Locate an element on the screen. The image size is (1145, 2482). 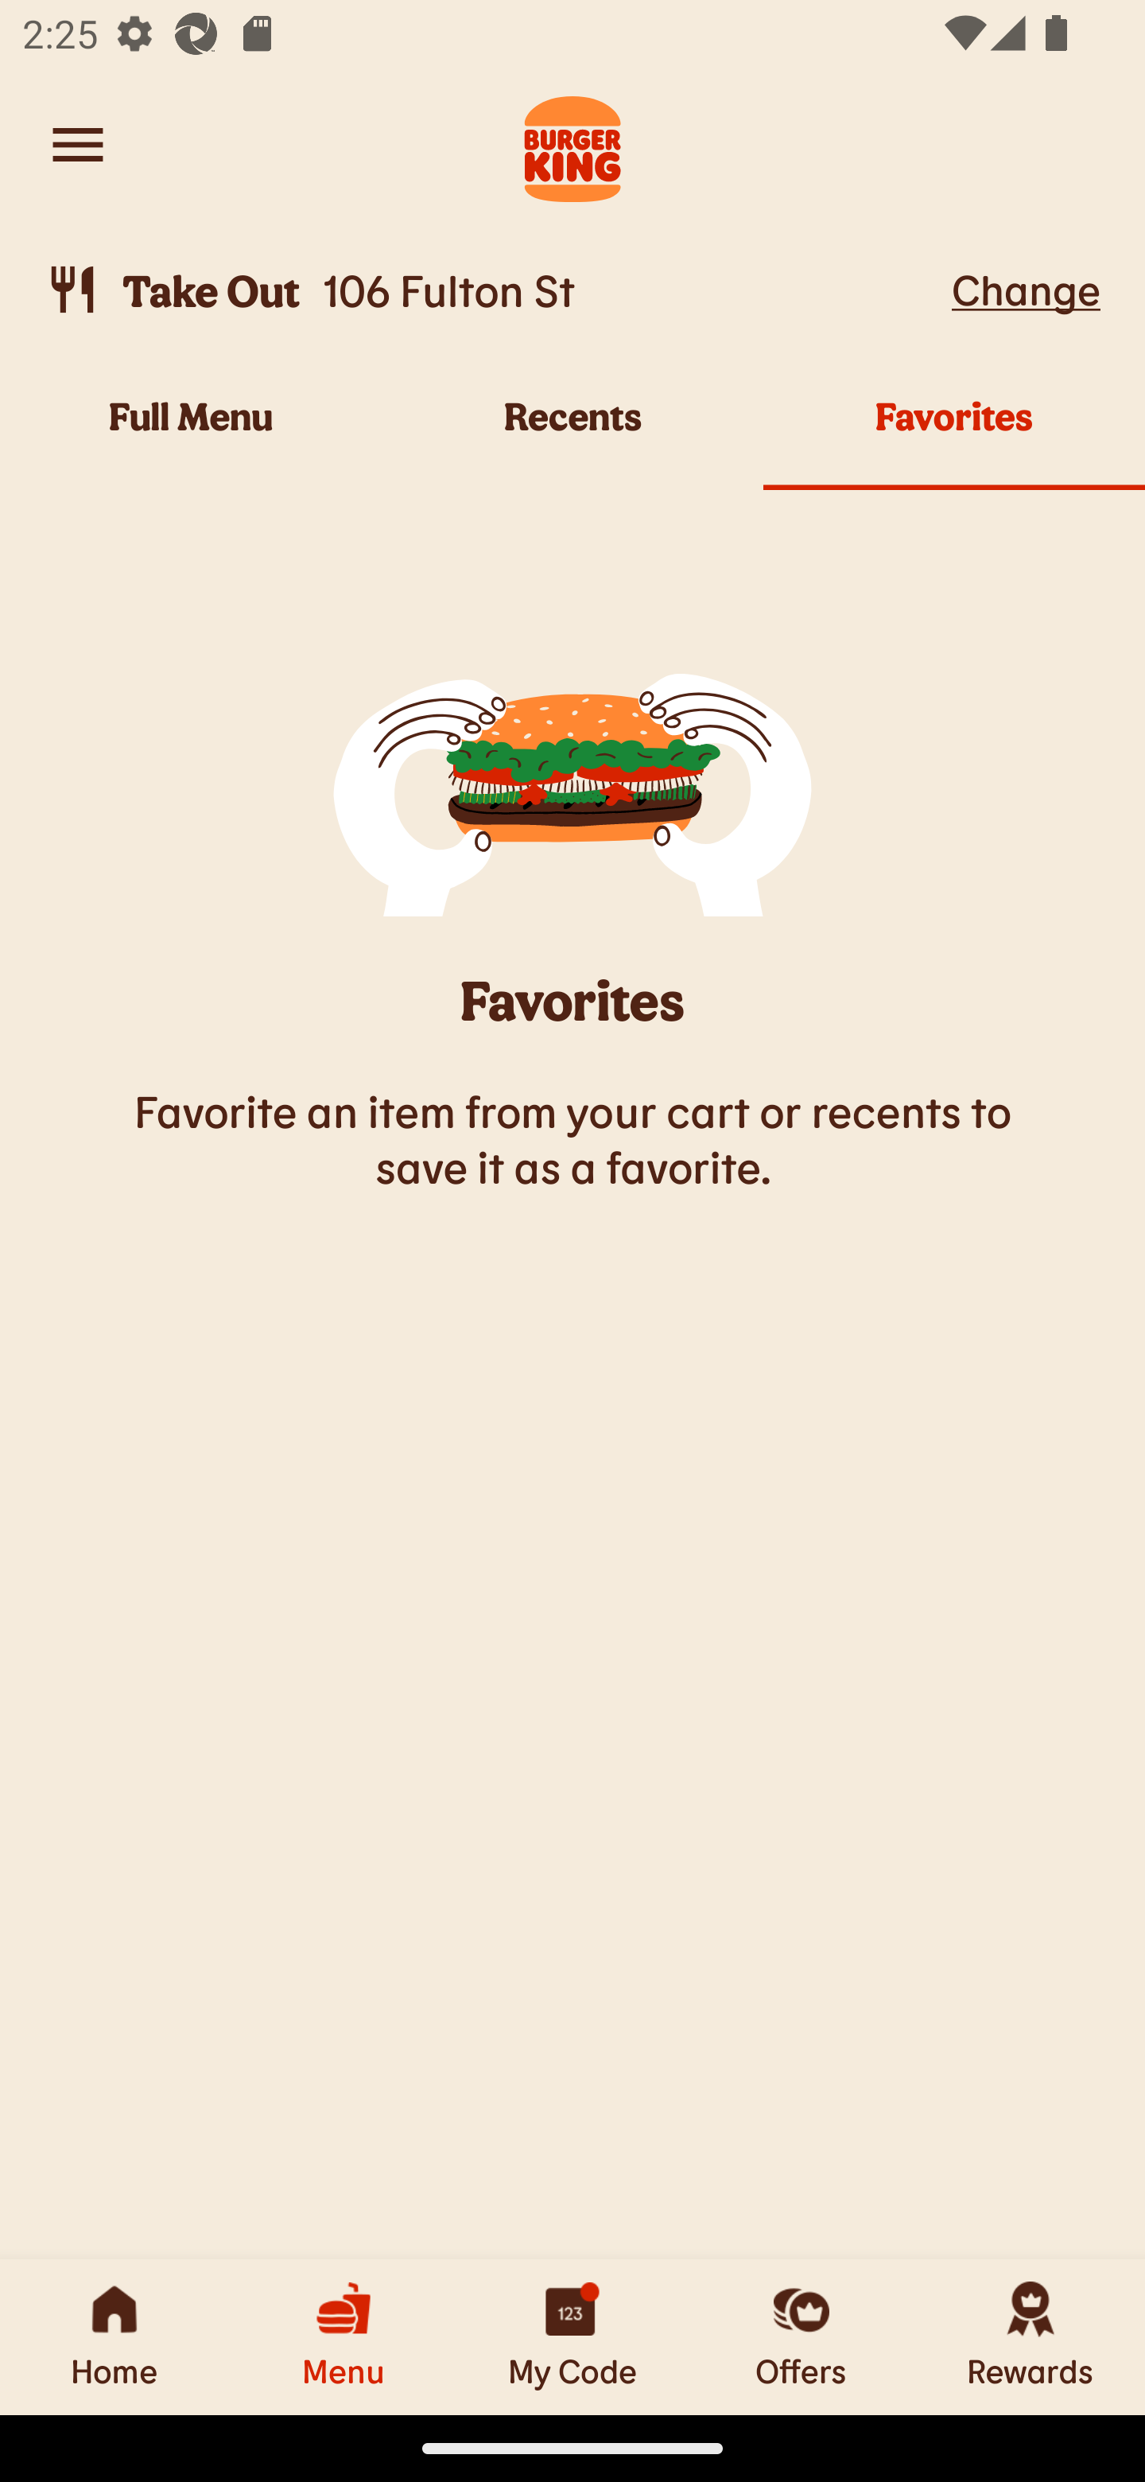
Change is located at coordinates (1026, 289).